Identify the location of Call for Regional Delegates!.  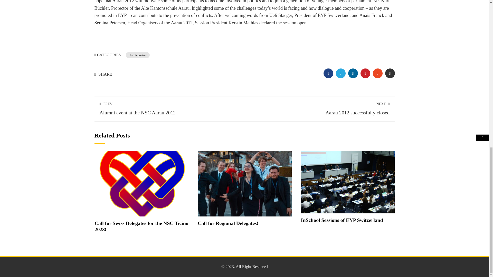
(244, 183).